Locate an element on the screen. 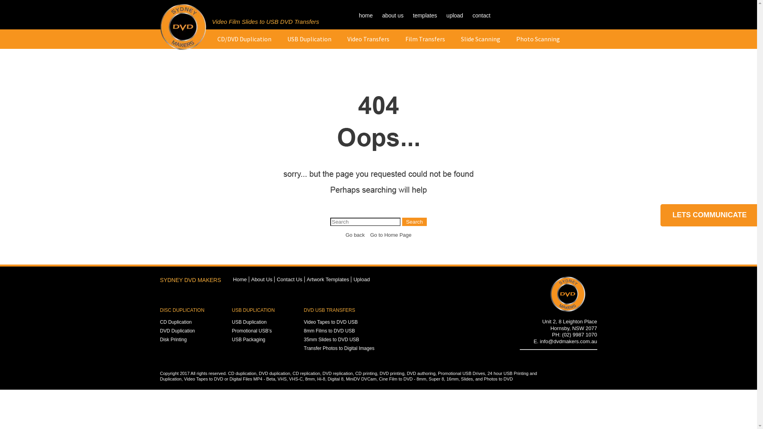 This screenshot has width=763, height=429. 35mm Slides to DVD USB is located at coordinates (331, 340).